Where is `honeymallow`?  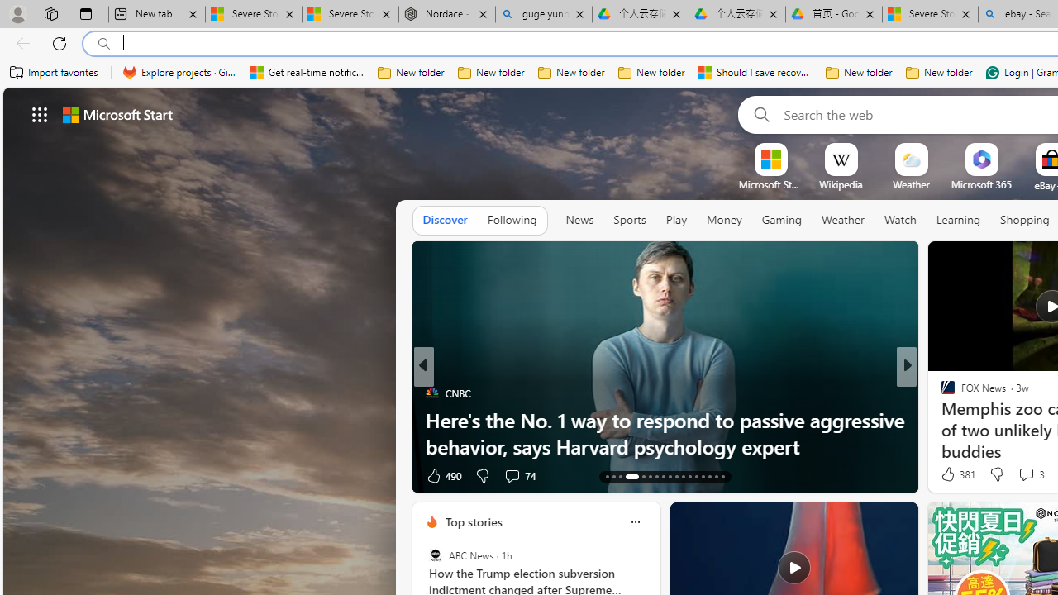
honeymallow is located at coordinates (941, 420).